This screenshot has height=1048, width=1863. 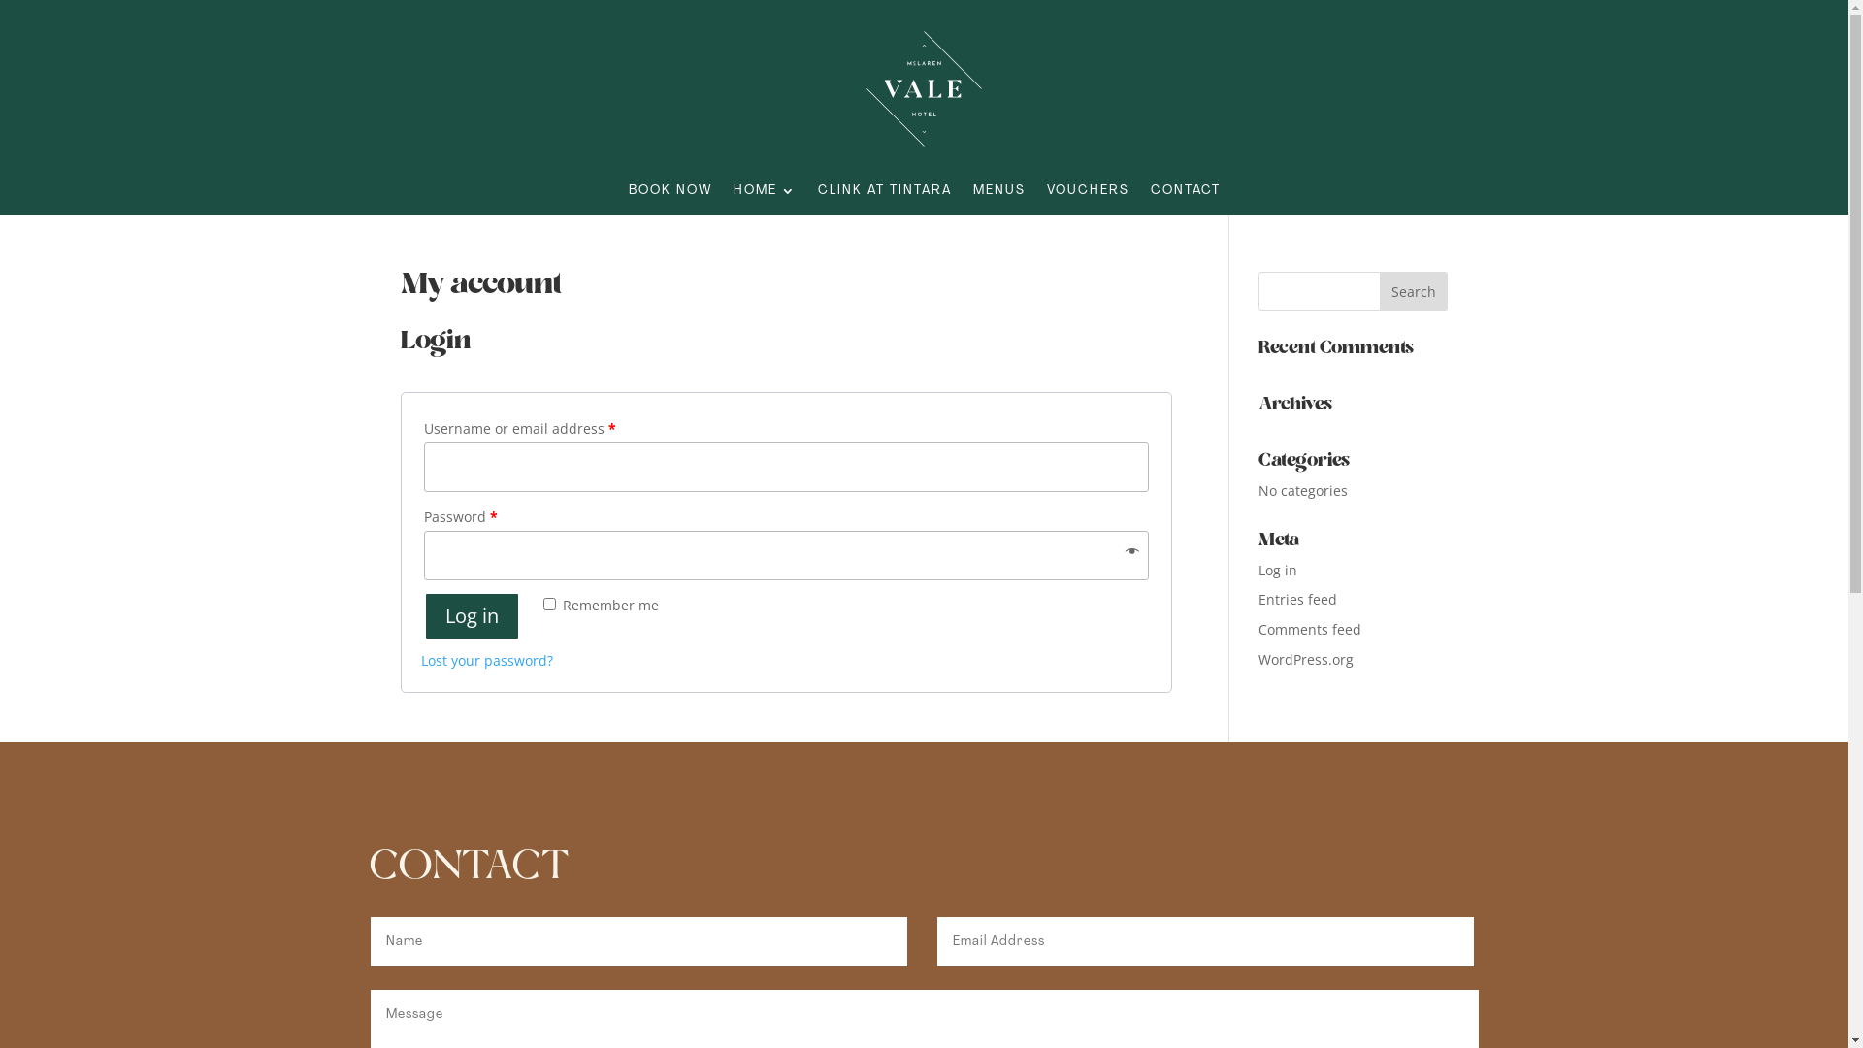 What do you see at coordinates (1087, 195) in the screenshot?
I see `VOUCHERS` at bounding box center [1087, 195].